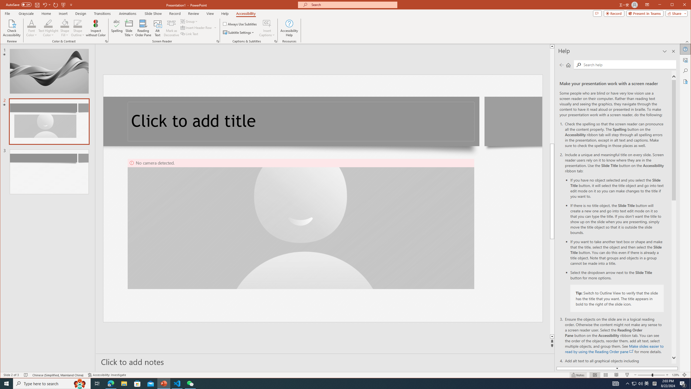 Image resolution: width=691 pixels, height=389 pixels. What do you see at coordinates (683, 384) in the screenshot?
I see `Action Center, 2 new notifications` at bounding box center [683, 384].